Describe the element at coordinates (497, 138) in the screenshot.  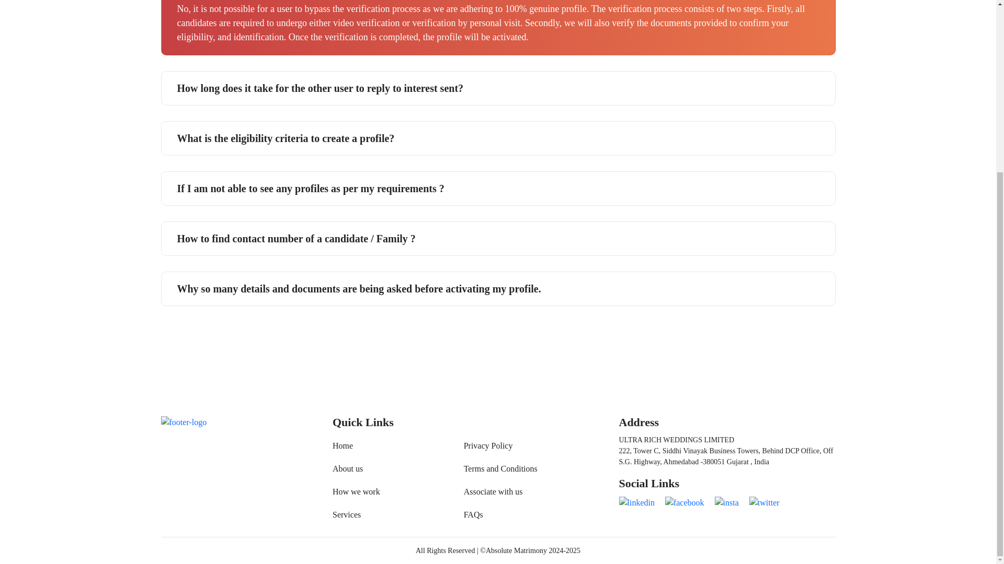
I see `What is the eligibility criteria to create a profile?` at that location.